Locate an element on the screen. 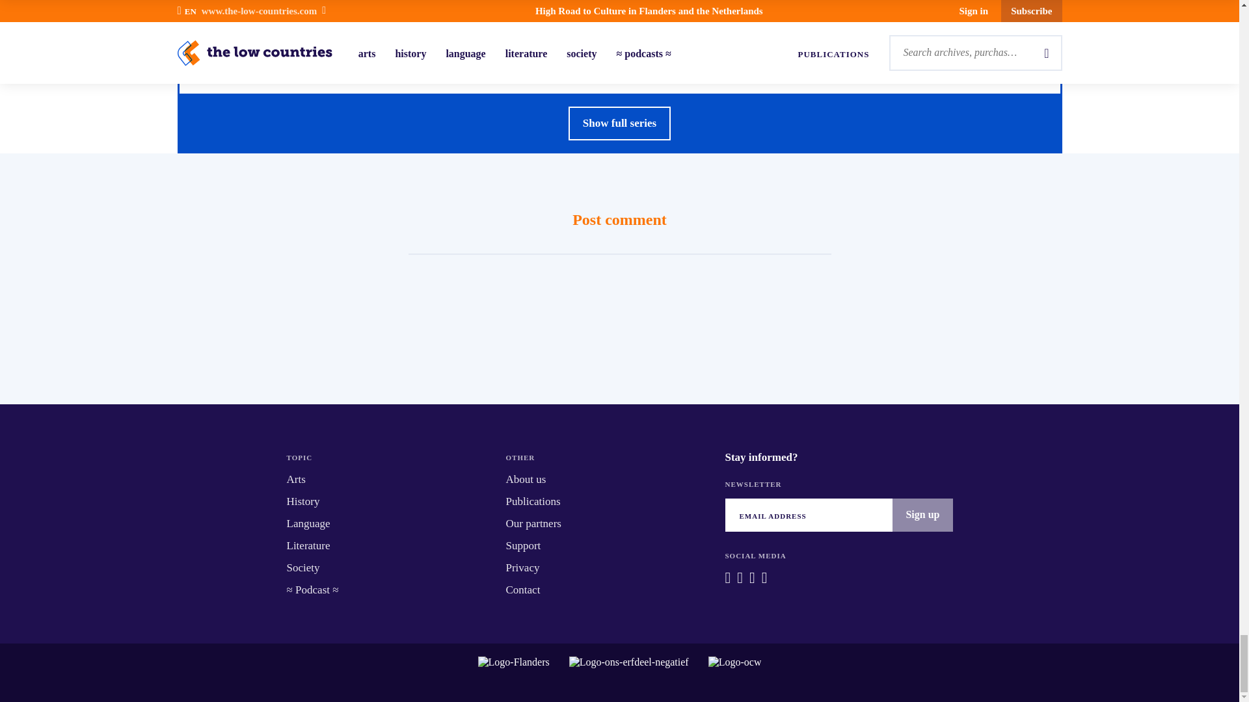  Sign up is located at coordinates (922, 514).